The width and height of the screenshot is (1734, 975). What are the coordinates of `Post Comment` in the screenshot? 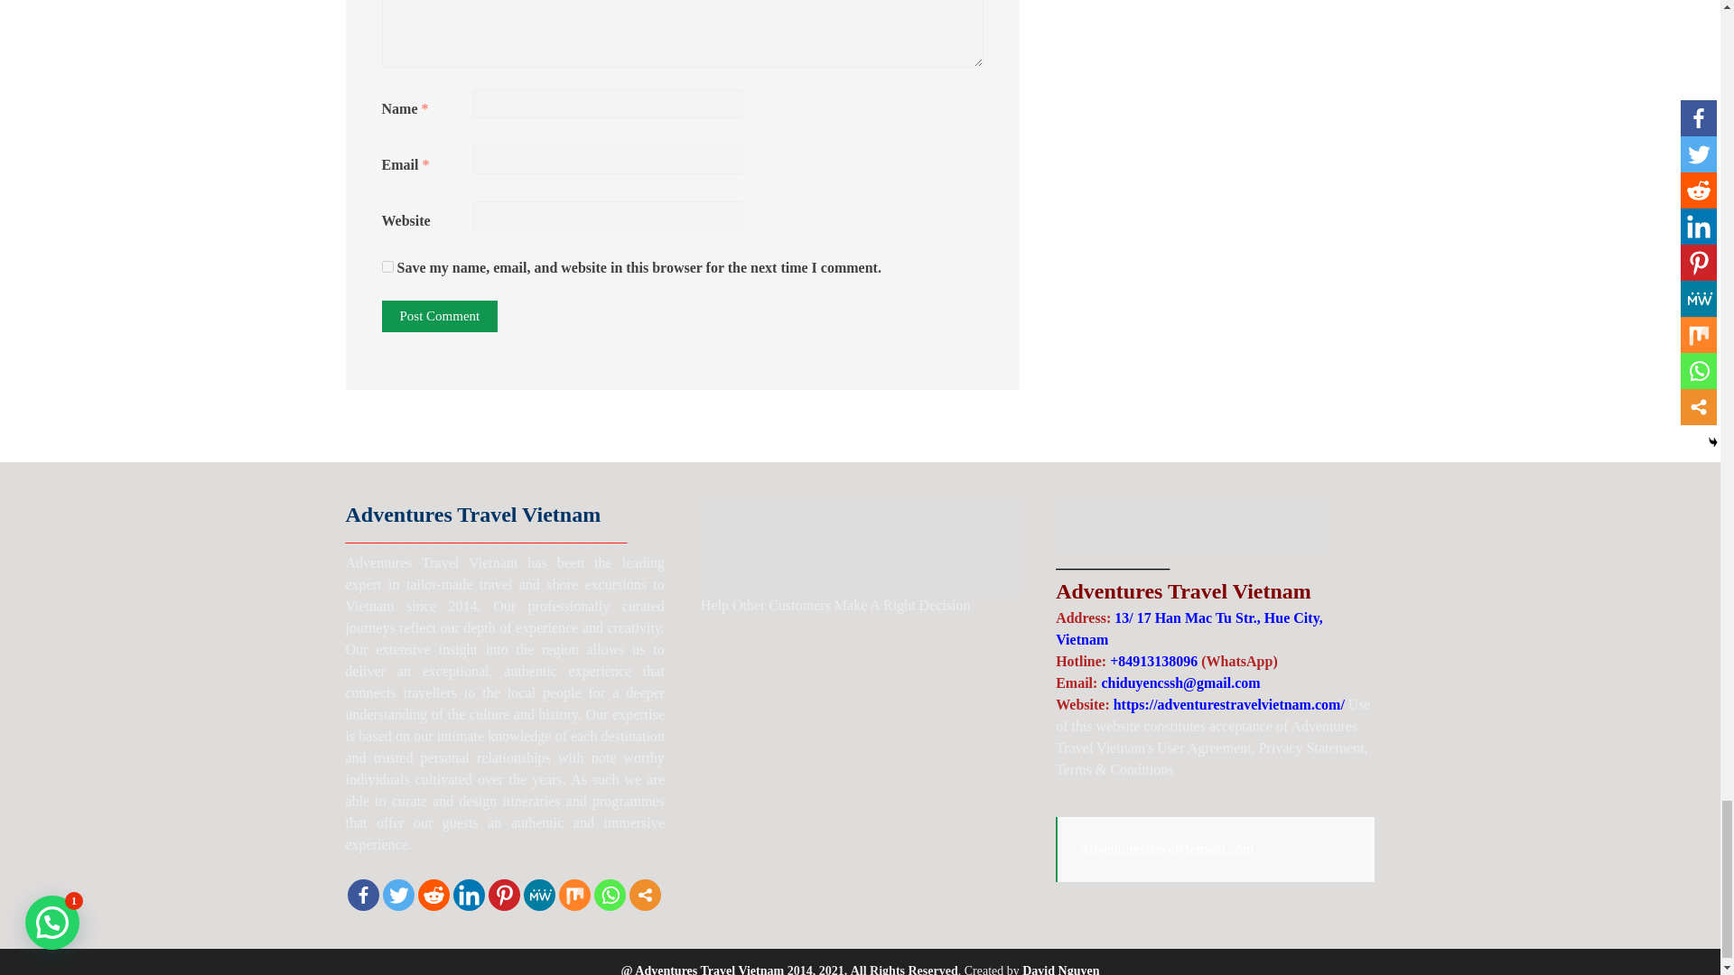 It's located at (439, 316).